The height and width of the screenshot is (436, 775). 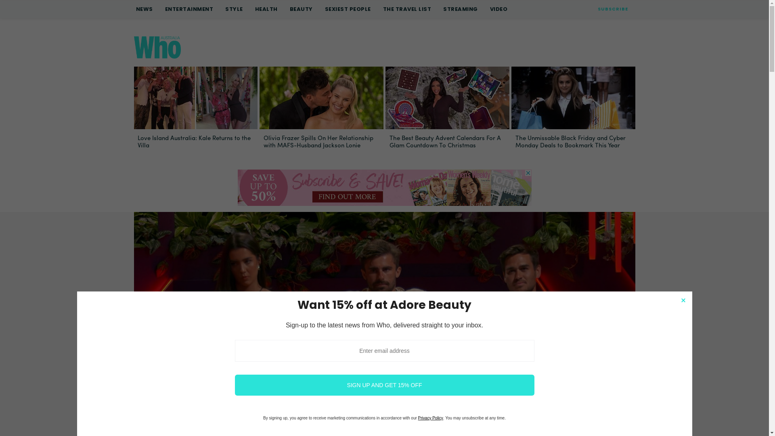 What do you see at coordinates (301, 9) in the screenshot?
I see `BEAUTY` at bounding box center [301, 9].